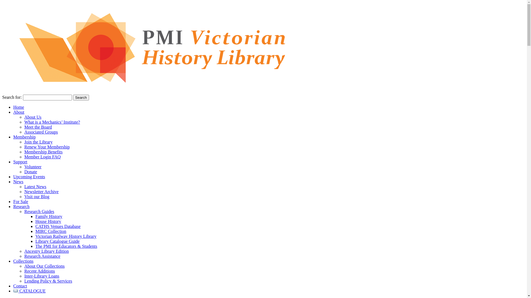  I want to click on About, so click(19, 112).